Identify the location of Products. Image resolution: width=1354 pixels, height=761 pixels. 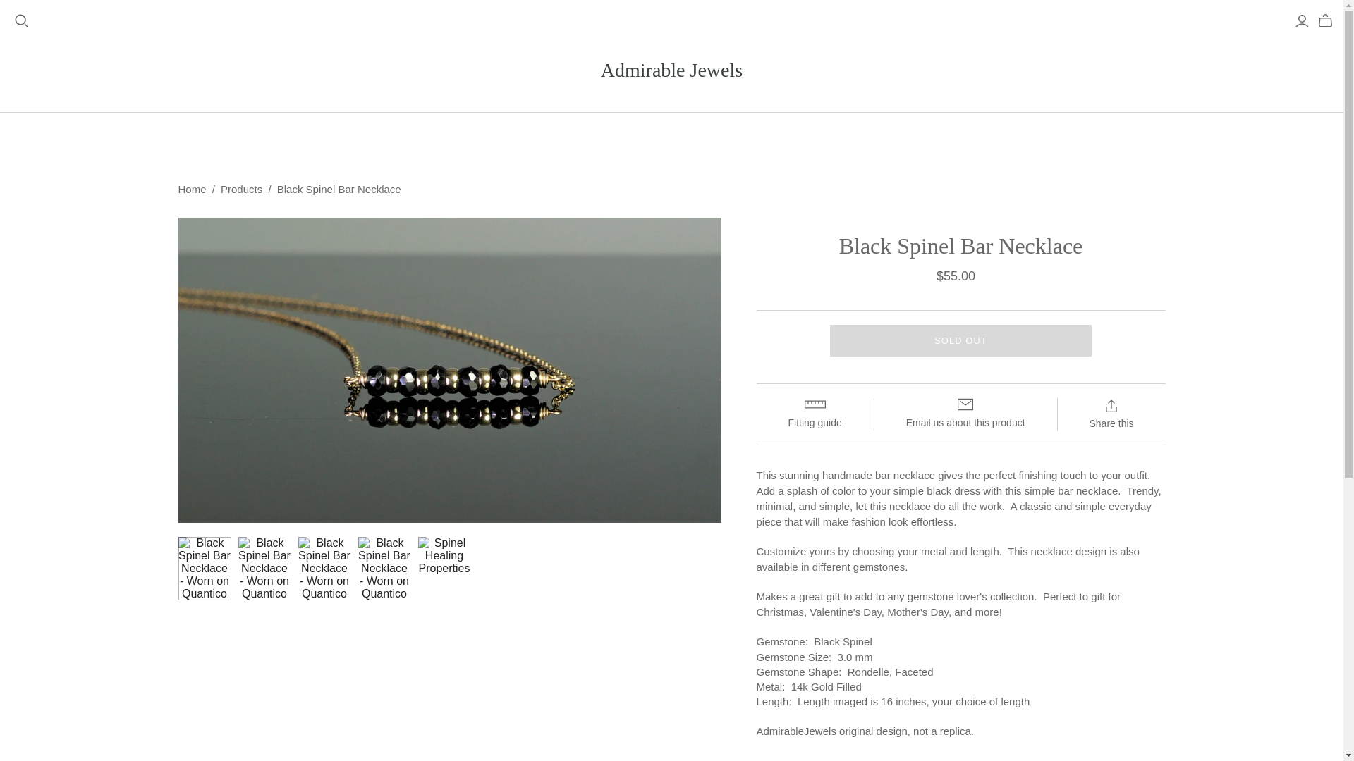
(241, 189).